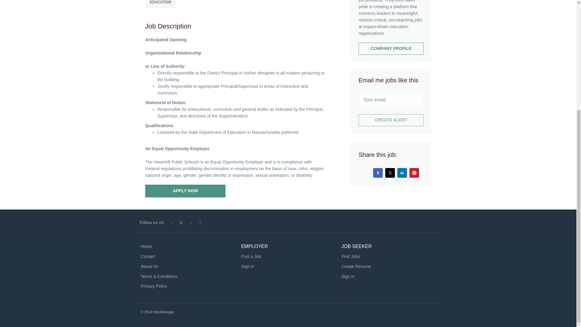  What do you see at coordinates (185, 191) in the screenshot?
I see `APPLY NOW` at bounding box center [185, 191].